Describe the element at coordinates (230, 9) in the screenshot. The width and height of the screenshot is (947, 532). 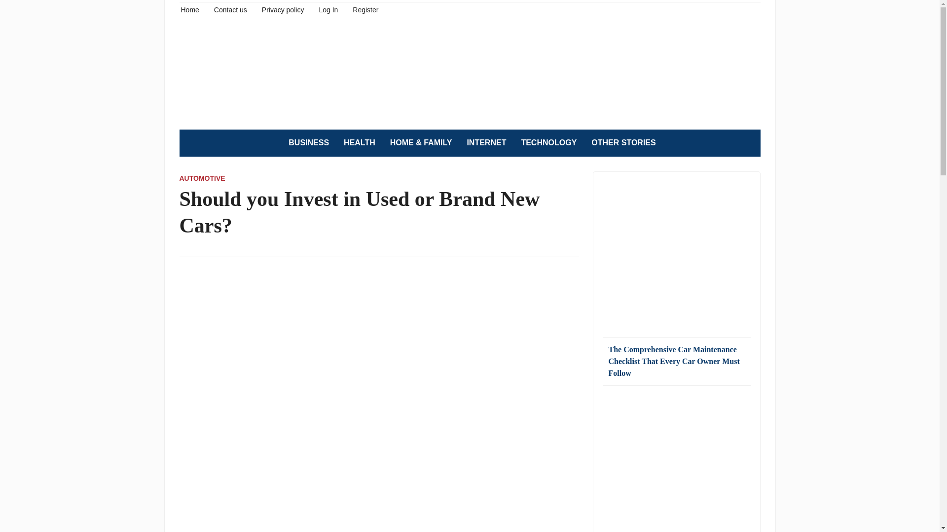
I see `Contact us` at that location.